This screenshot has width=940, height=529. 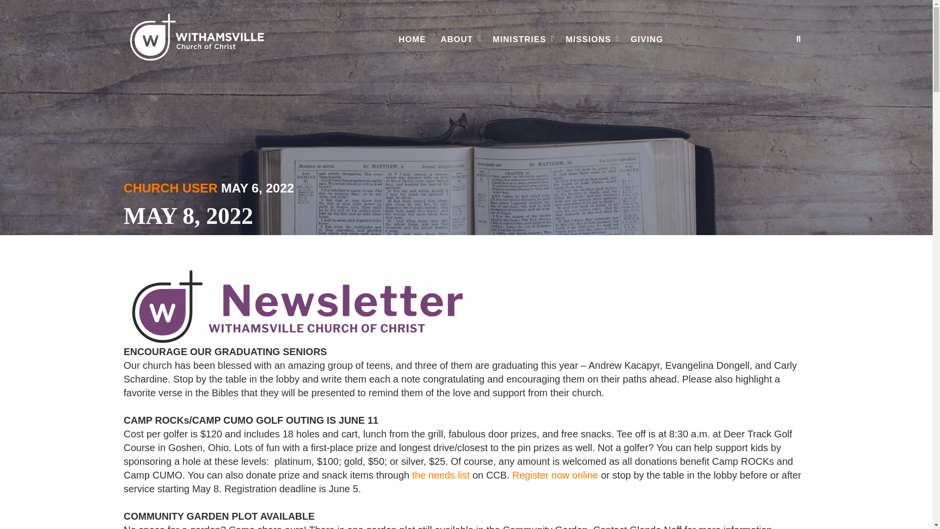 What do you see at coordinates (591, 39) in the screenshot?
I see `MISSIONS` at bounding box center [591, 39].